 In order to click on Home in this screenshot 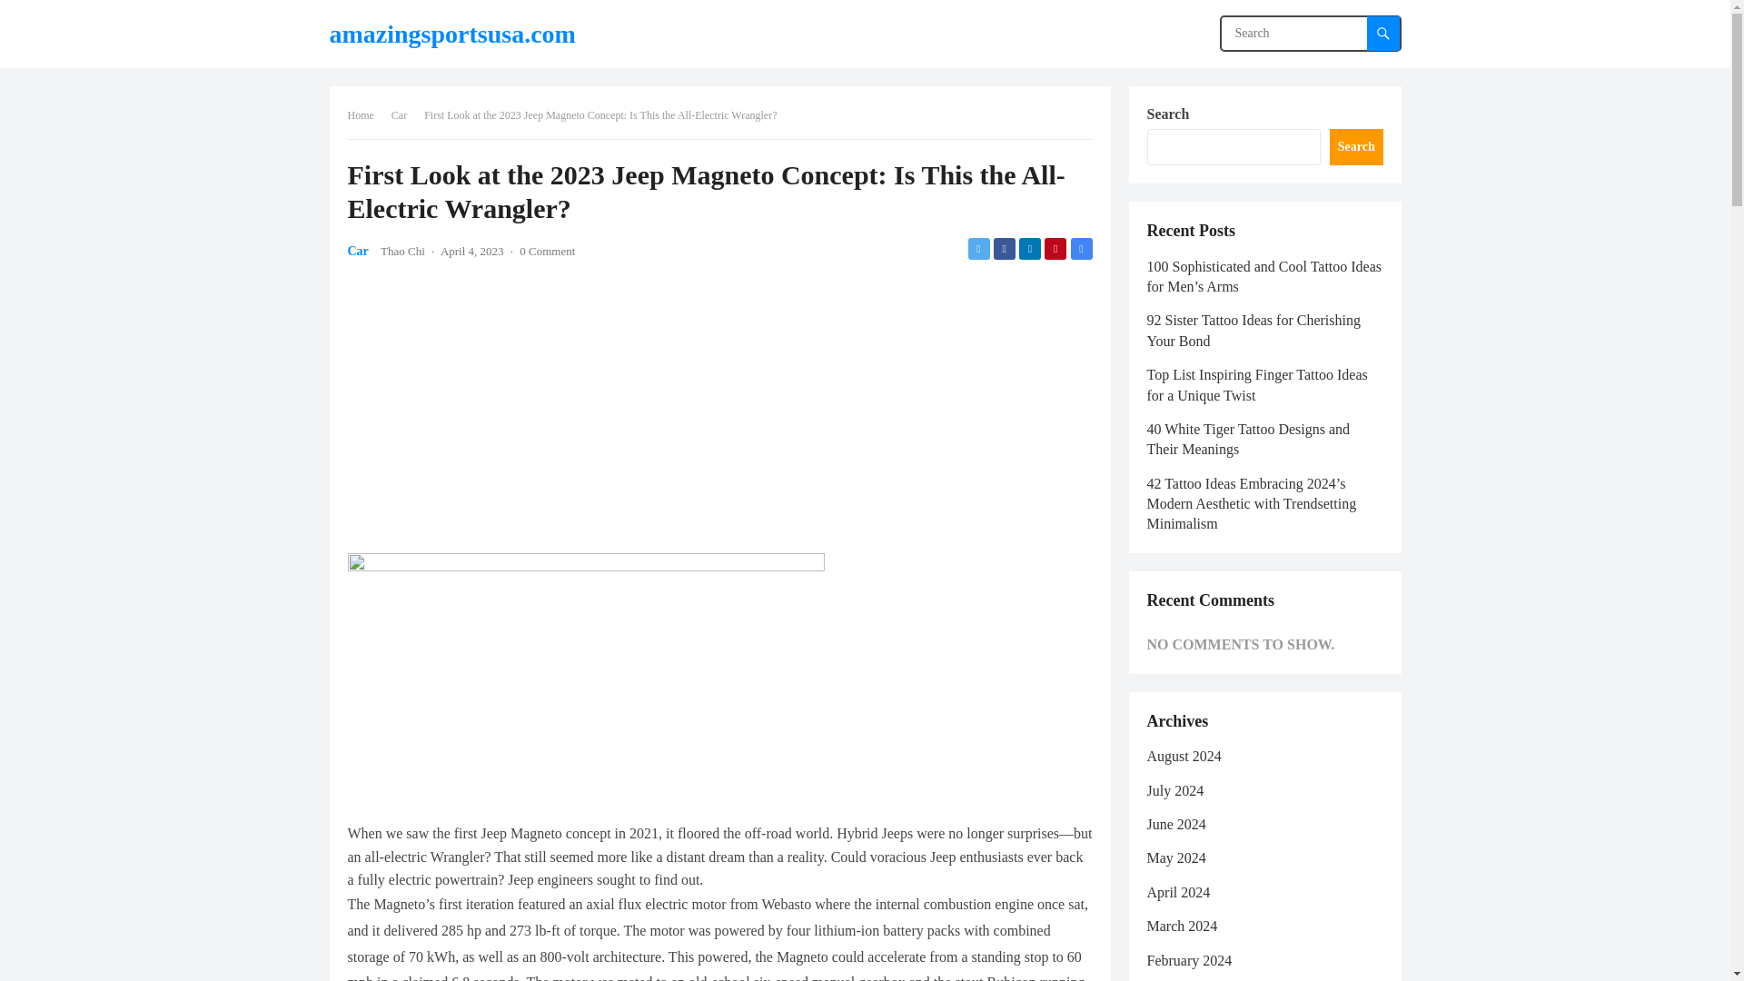, I will do `click(366, 114)`.